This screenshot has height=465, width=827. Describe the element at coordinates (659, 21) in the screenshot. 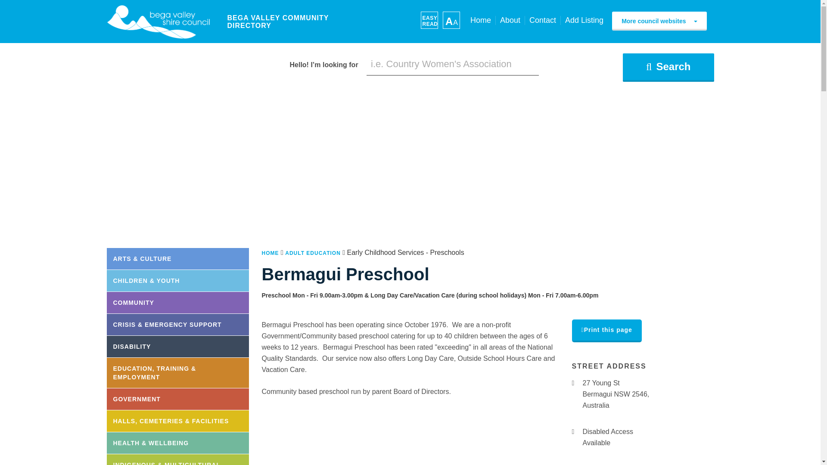

I see `More council websites` at that location.